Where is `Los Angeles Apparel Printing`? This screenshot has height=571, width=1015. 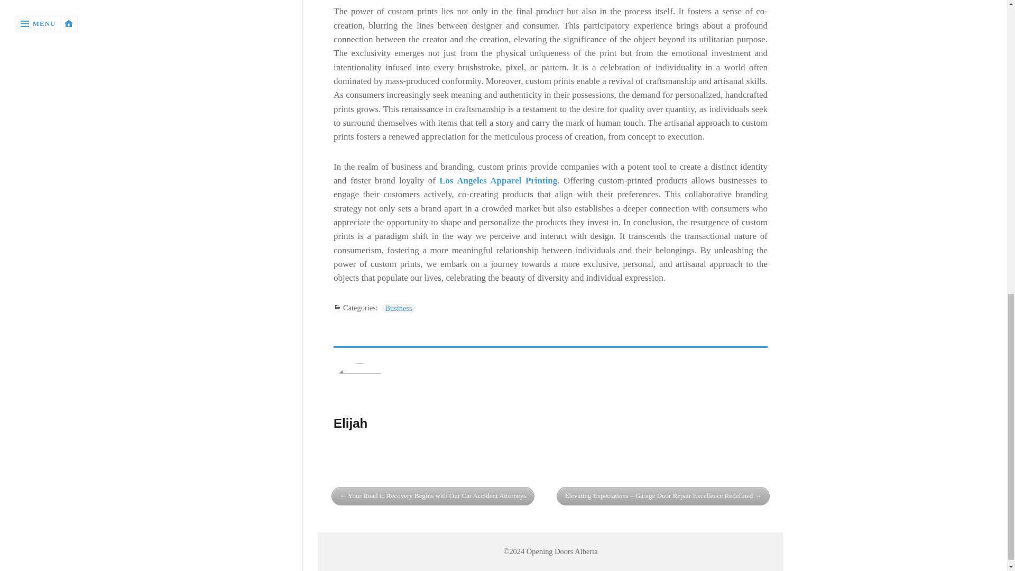 Los Angeles Apparel Printing is located at coordinates (498, 180).